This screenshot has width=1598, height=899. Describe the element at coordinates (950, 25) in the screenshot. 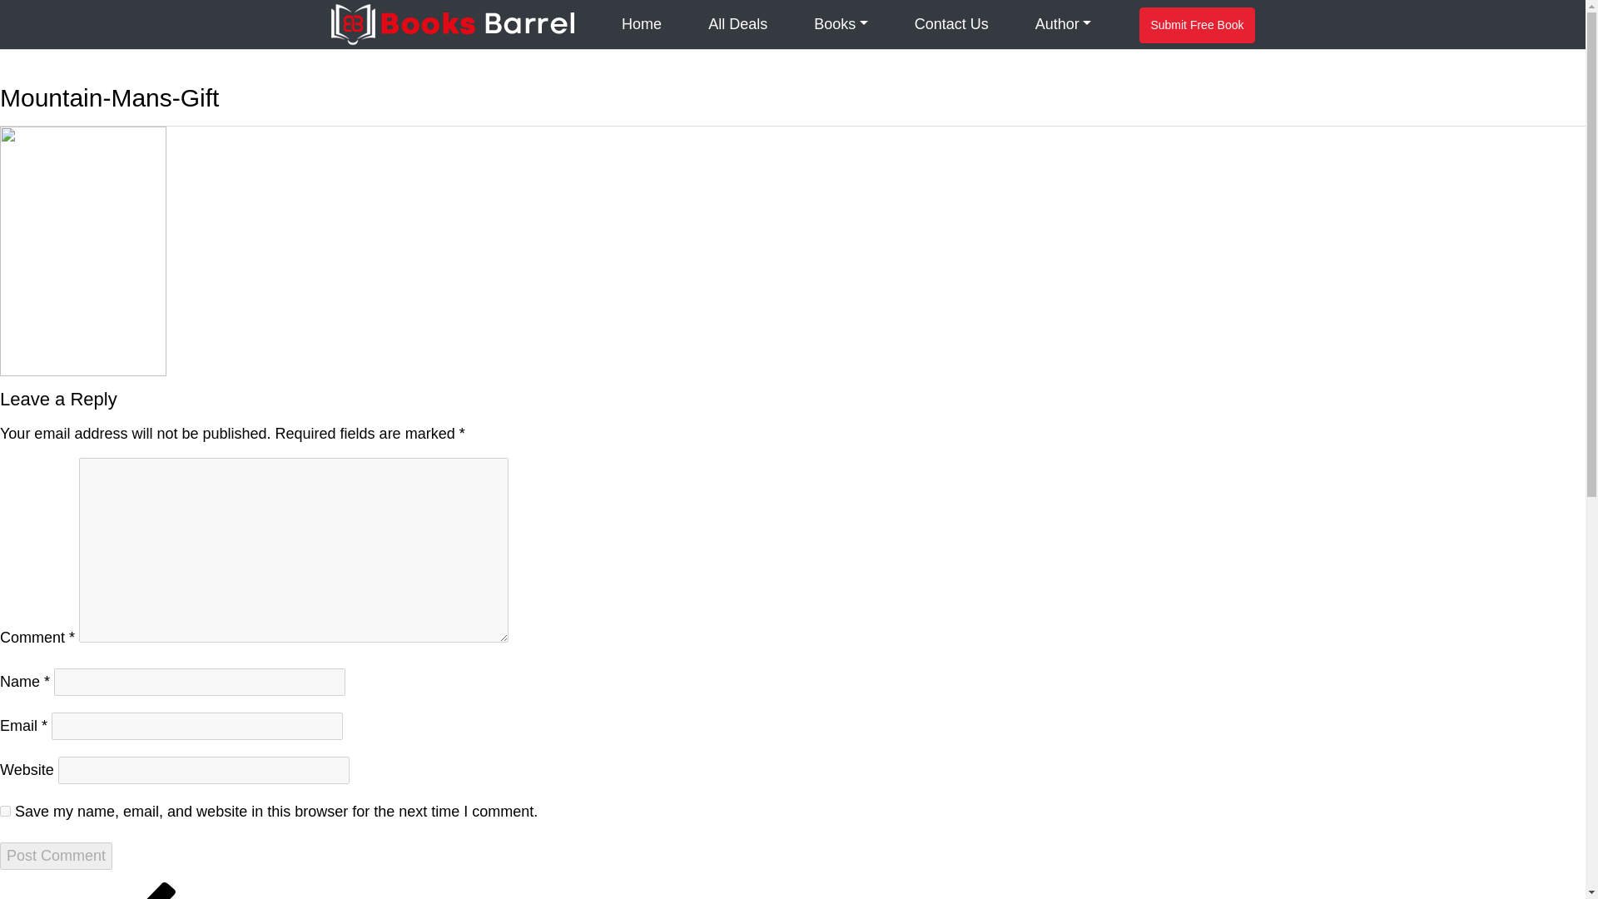

I see `Contact Us` at that location.